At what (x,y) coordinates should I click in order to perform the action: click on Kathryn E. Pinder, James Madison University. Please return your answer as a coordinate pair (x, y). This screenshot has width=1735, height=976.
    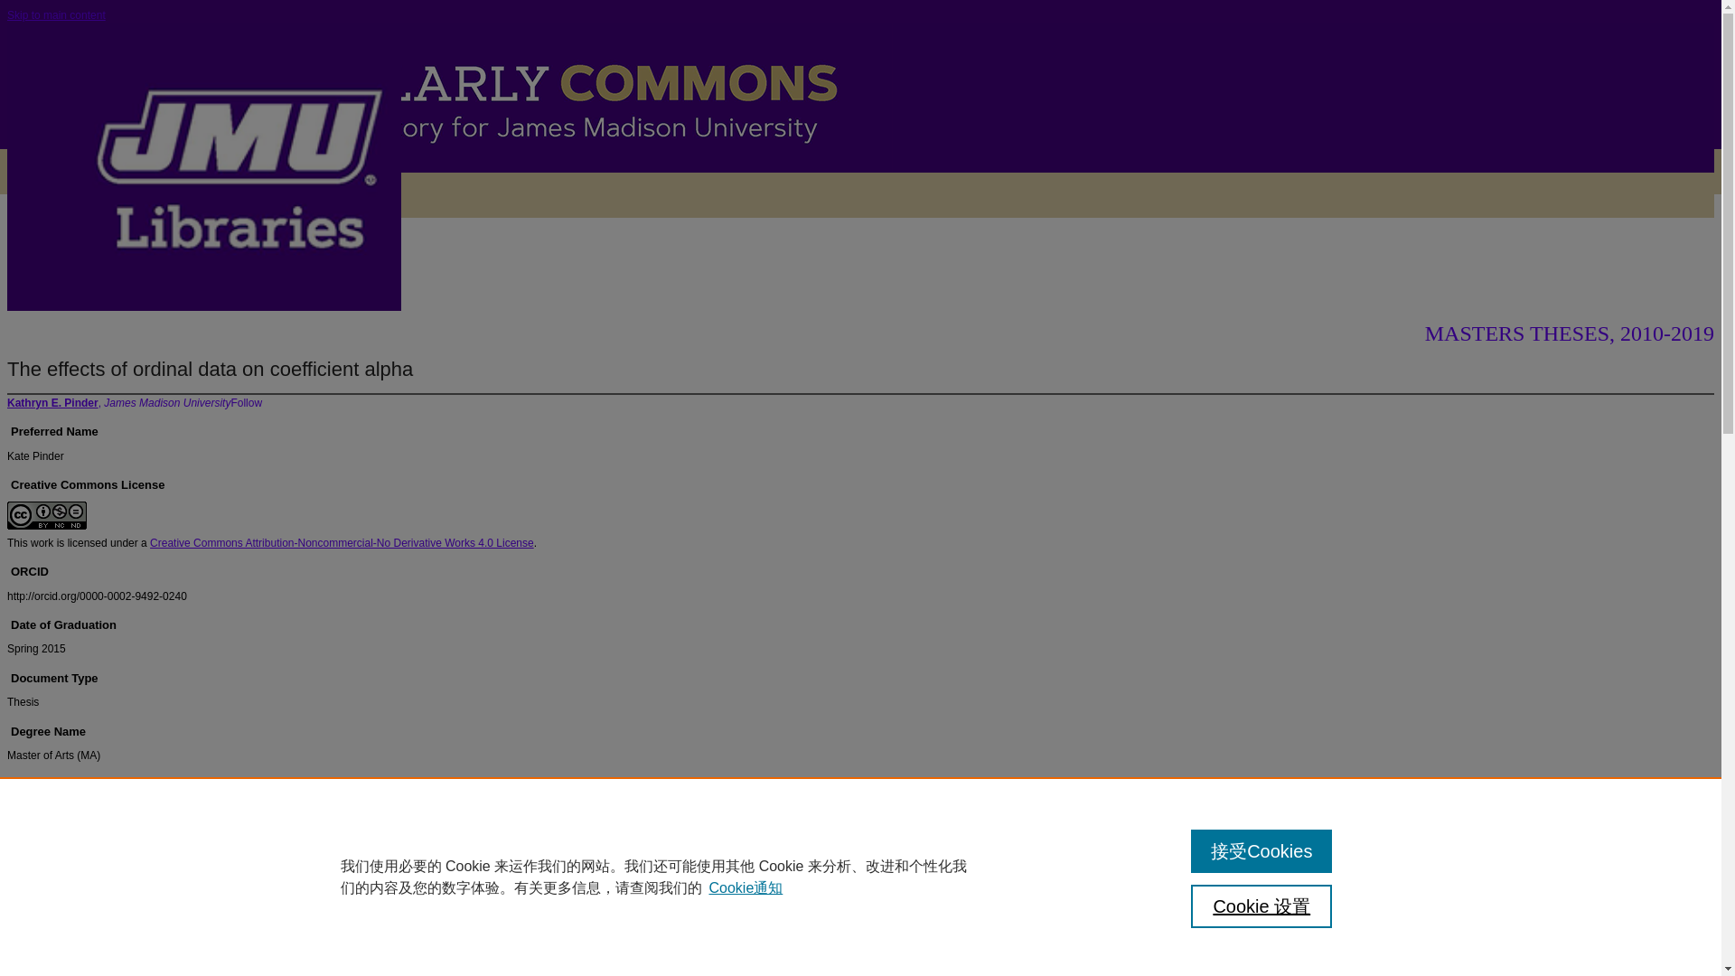
    Looking at the image, I should click on (118, 402).